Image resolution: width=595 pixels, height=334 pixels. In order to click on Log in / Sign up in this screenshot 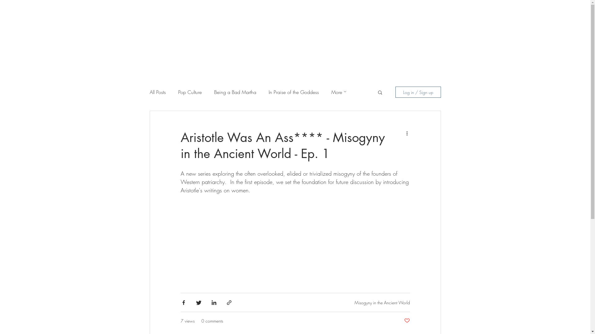, I will do `click(418, 92)`.